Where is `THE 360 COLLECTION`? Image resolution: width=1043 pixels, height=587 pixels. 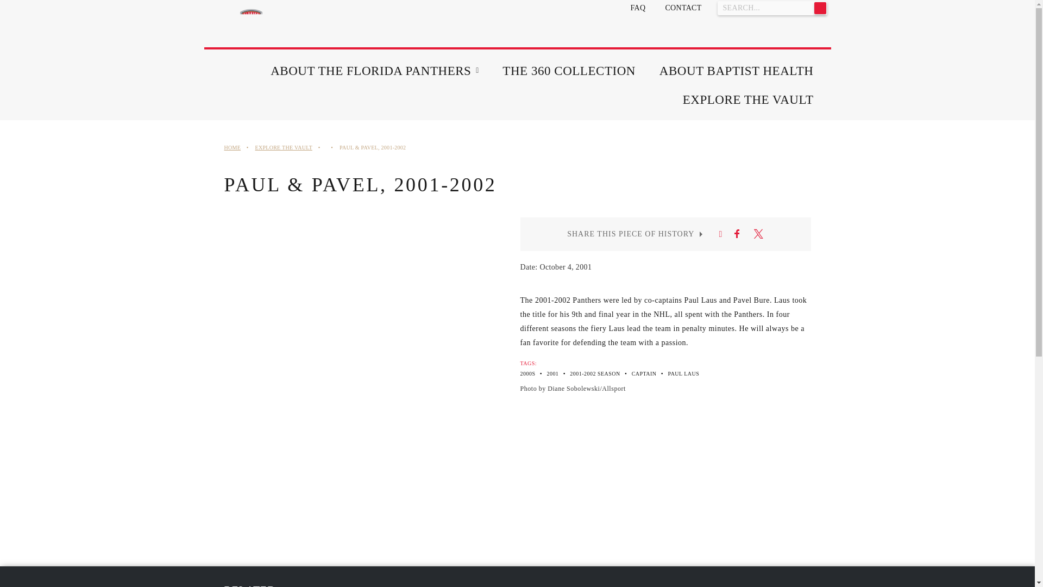 THE 360 COLLECTION is located at coordinates (569, 71).